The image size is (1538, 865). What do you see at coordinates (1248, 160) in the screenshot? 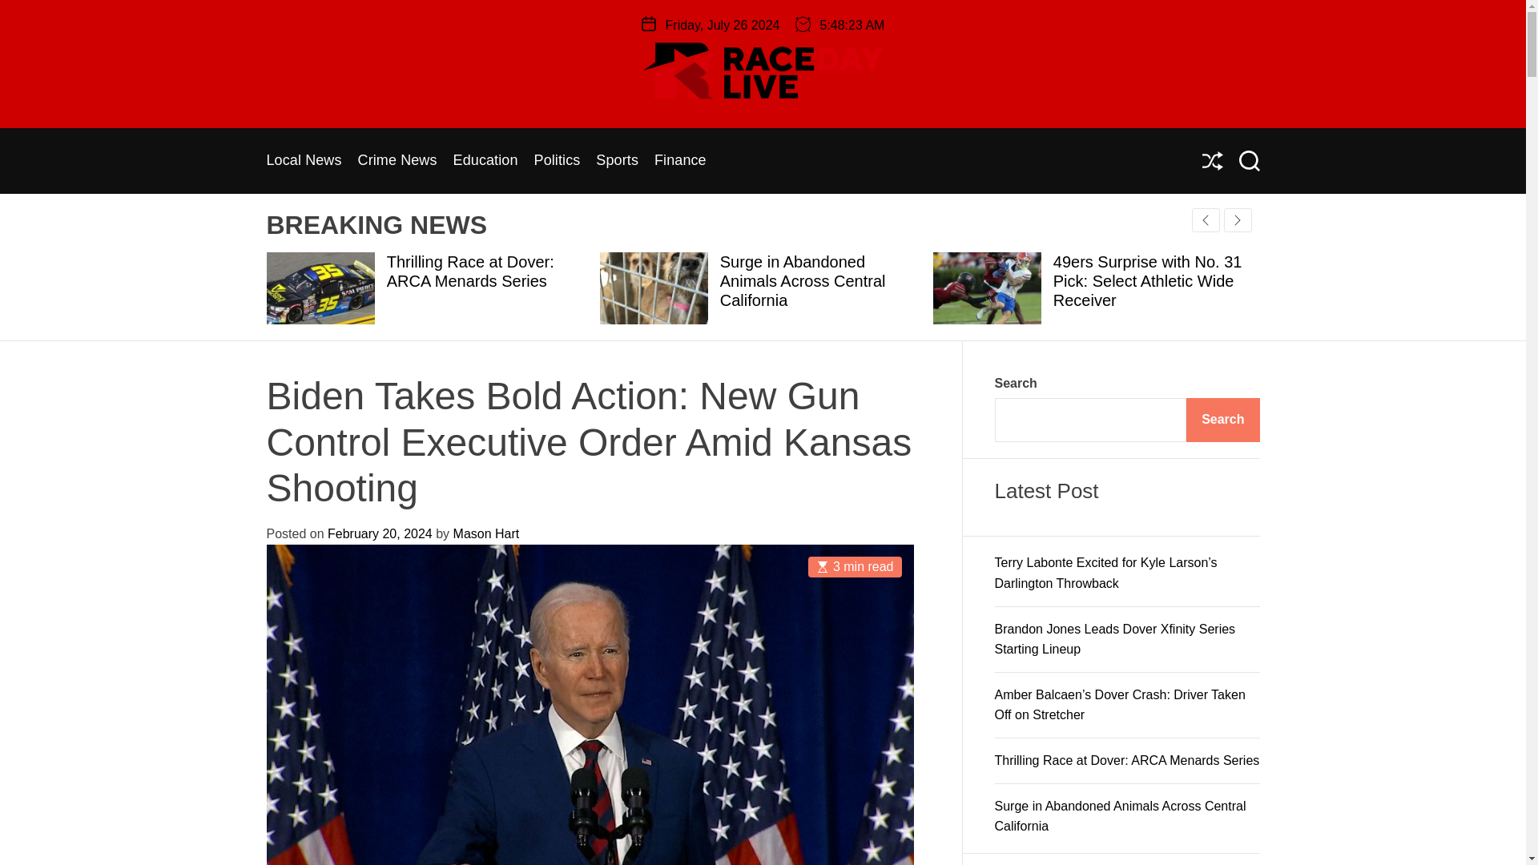
I see `Search` at bounding box center [1248, 160].